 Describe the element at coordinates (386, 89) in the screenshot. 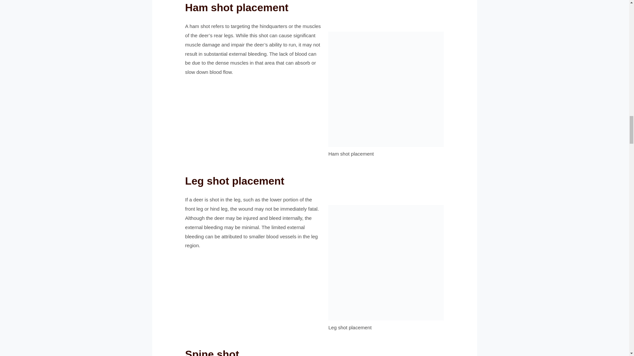

I see `Arrow Stuck In Deer No Blood 5` at that location.